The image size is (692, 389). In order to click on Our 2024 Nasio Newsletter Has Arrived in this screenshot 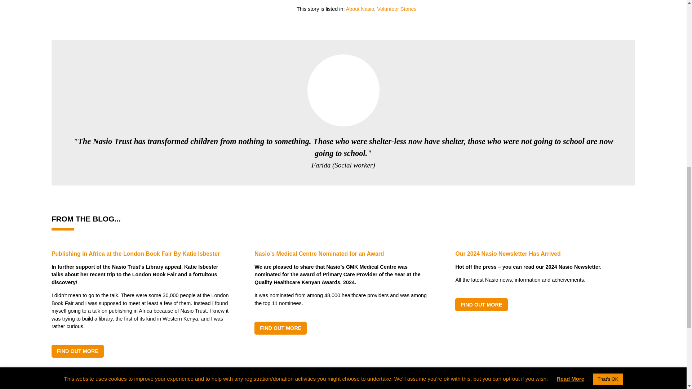, I will do `click(545, 254)`.